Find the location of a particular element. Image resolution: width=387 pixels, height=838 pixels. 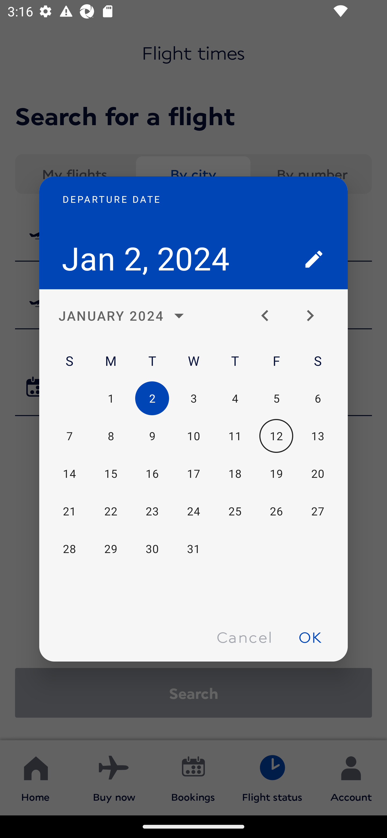

Cancel is located at coordinates (244, 637).